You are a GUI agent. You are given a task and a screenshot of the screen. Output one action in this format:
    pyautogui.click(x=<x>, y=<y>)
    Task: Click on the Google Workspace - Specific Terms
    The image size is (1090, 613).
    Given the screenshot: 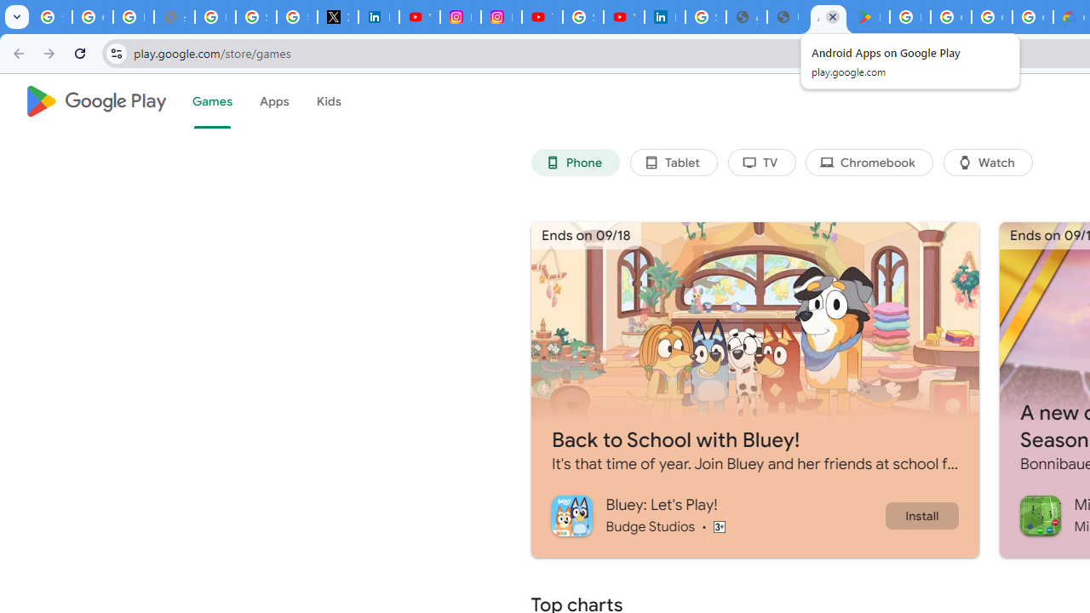 What is the action you would take?
    pyautogui.click(x=1032, y=17)
    